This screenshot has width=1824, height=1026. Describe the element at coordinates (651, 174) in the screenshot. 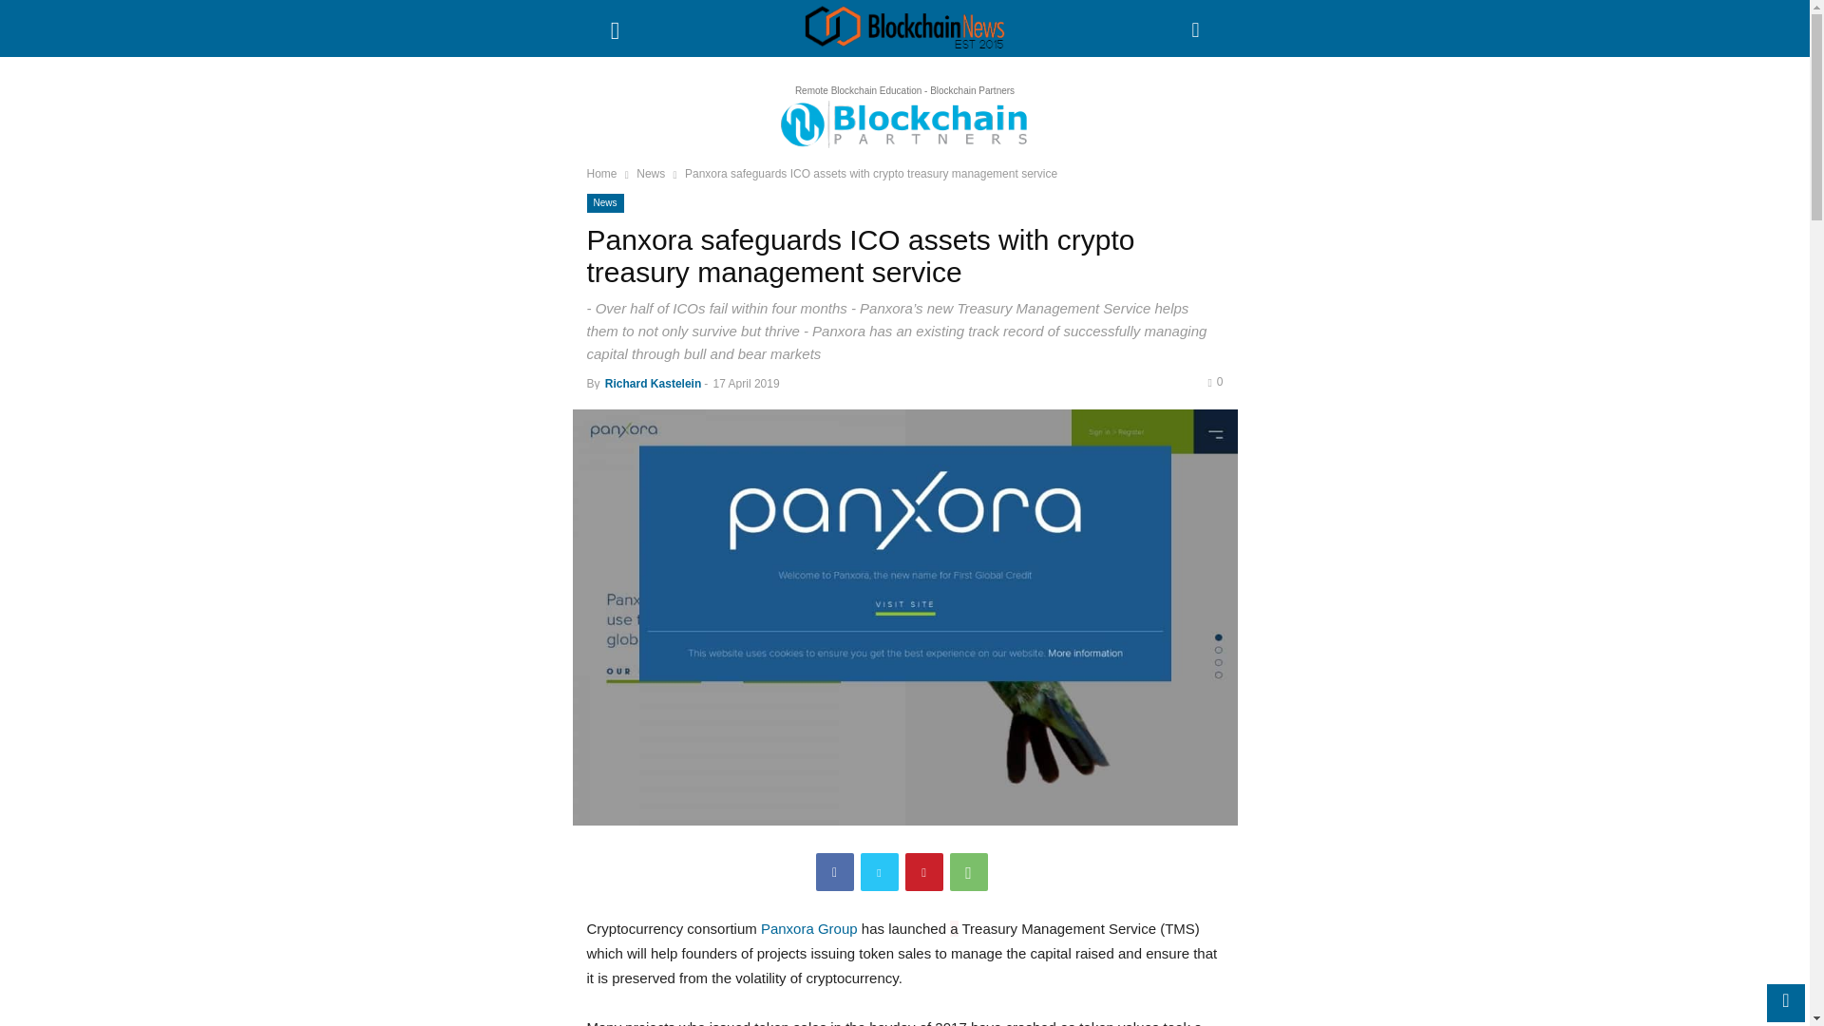

I see `View all posts in News` at that location.